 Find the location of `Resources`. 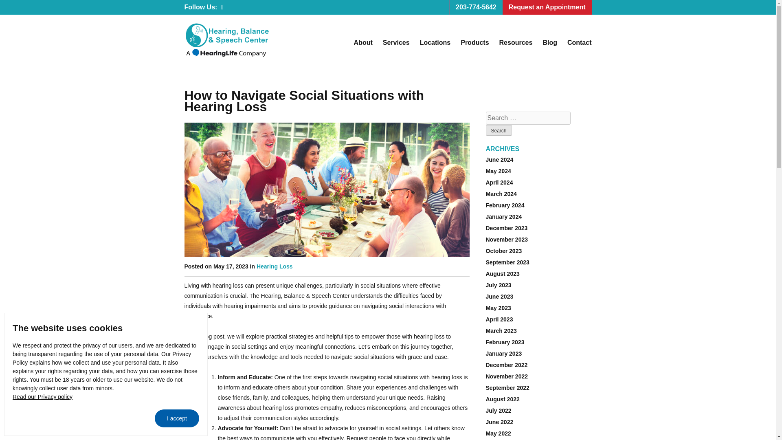

Resources is located at coordinates (516, 43).